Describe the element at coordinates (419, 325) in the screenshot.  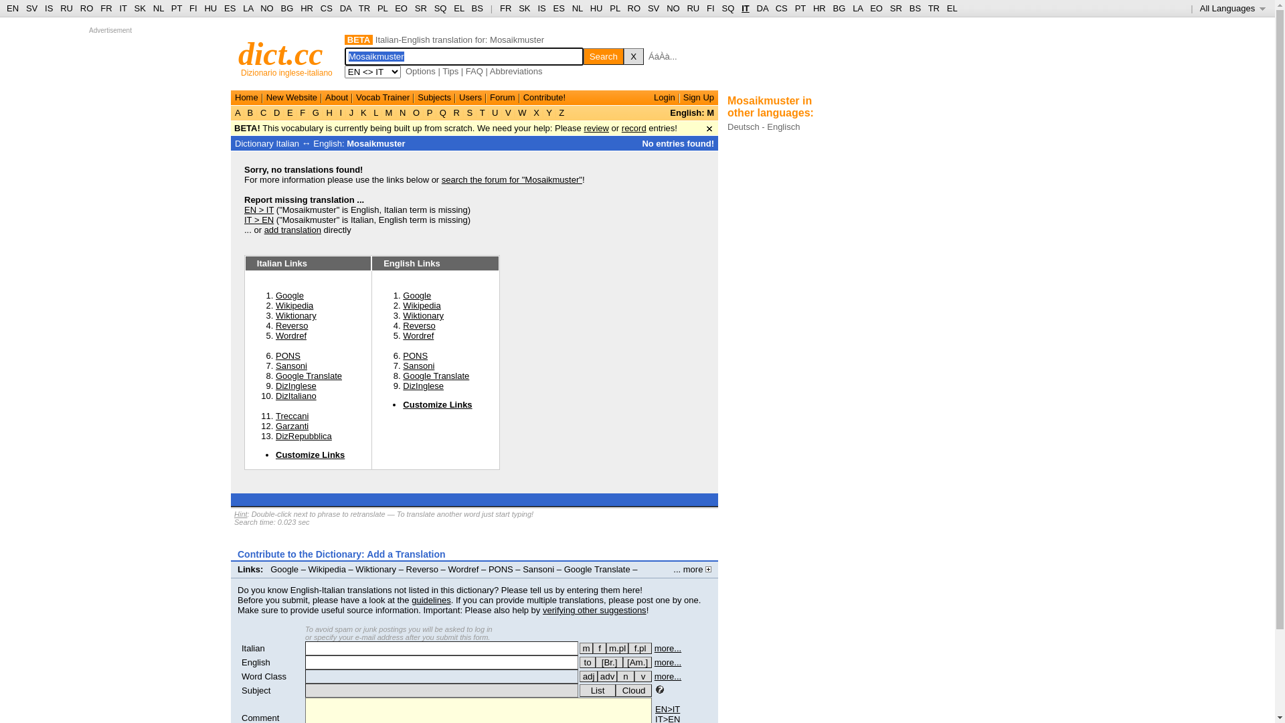
I see `Reverso` at that location.